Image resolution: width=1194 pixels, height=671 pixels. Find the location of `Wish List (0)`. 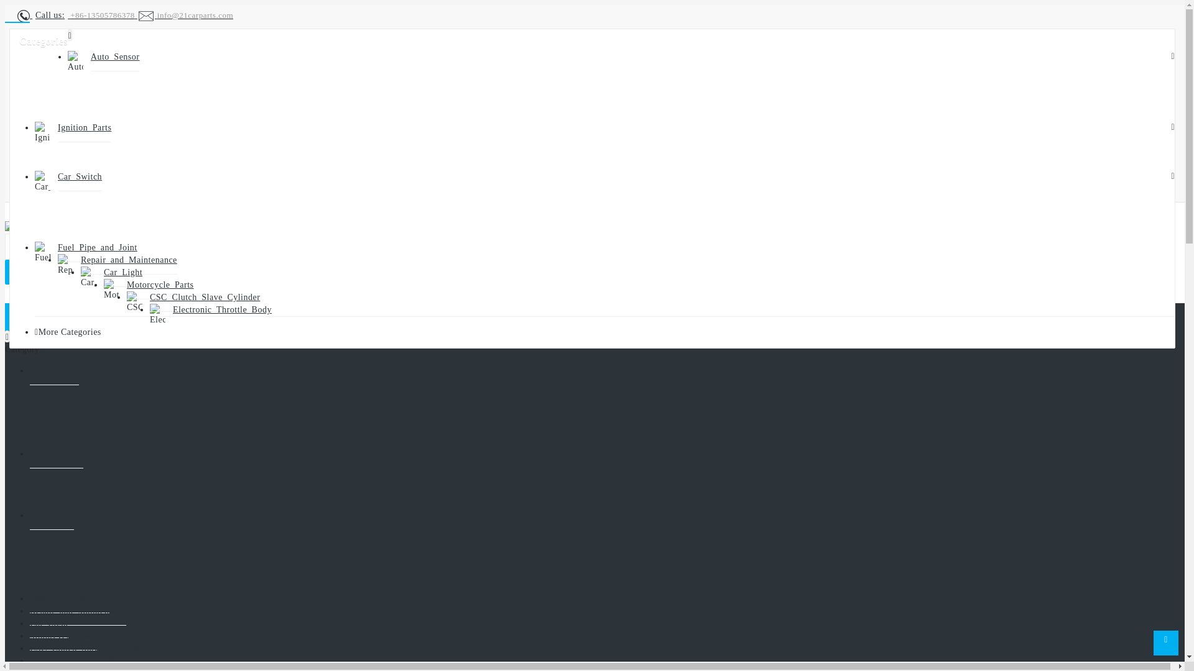

Wish List (0) is located at coordinates (99, 190).